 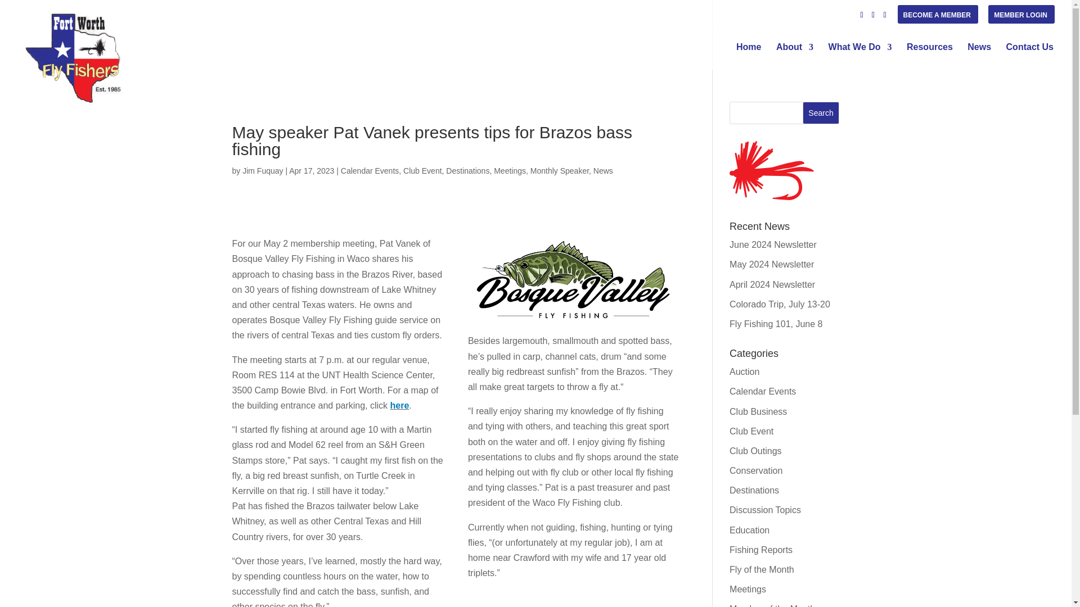 I want to click on Posts by Jim Fuquay, so click(x=262, y=171).